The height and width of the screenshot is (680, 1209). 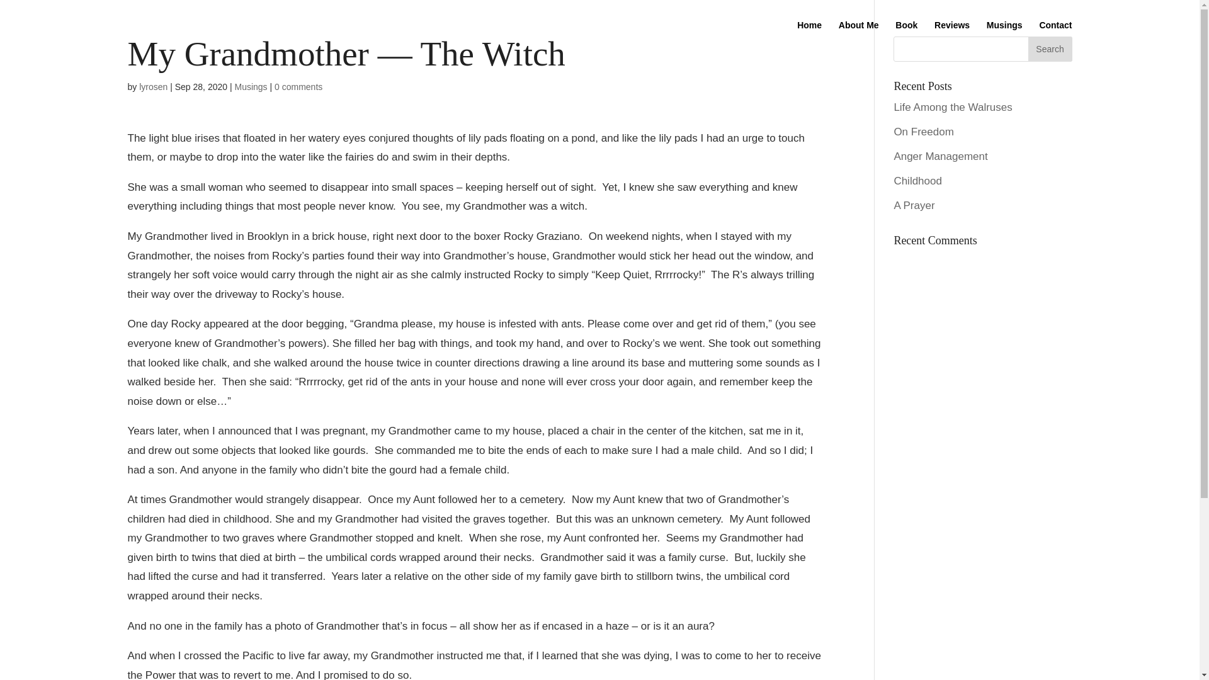 I want to click on Contact, so click(x=1055, y=35).